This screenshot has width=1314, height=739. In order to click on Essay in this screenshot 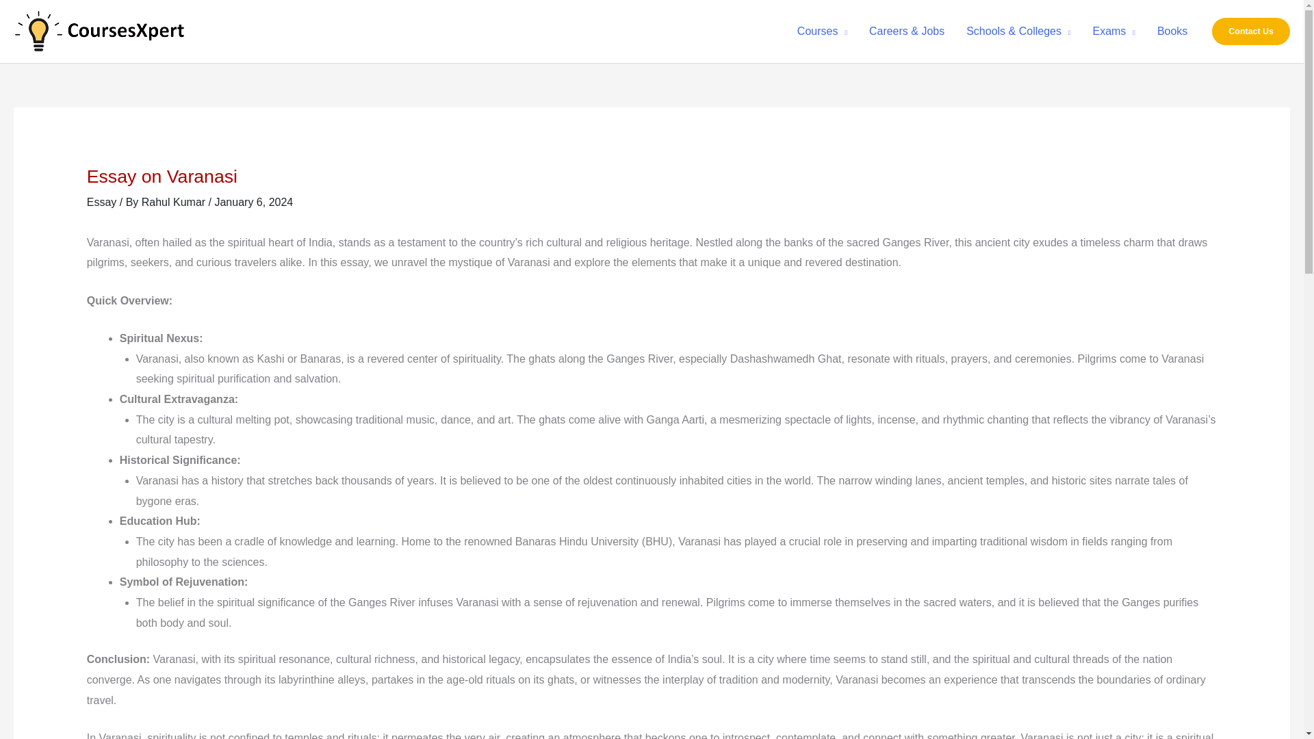, I will do `click(101, 202)`.